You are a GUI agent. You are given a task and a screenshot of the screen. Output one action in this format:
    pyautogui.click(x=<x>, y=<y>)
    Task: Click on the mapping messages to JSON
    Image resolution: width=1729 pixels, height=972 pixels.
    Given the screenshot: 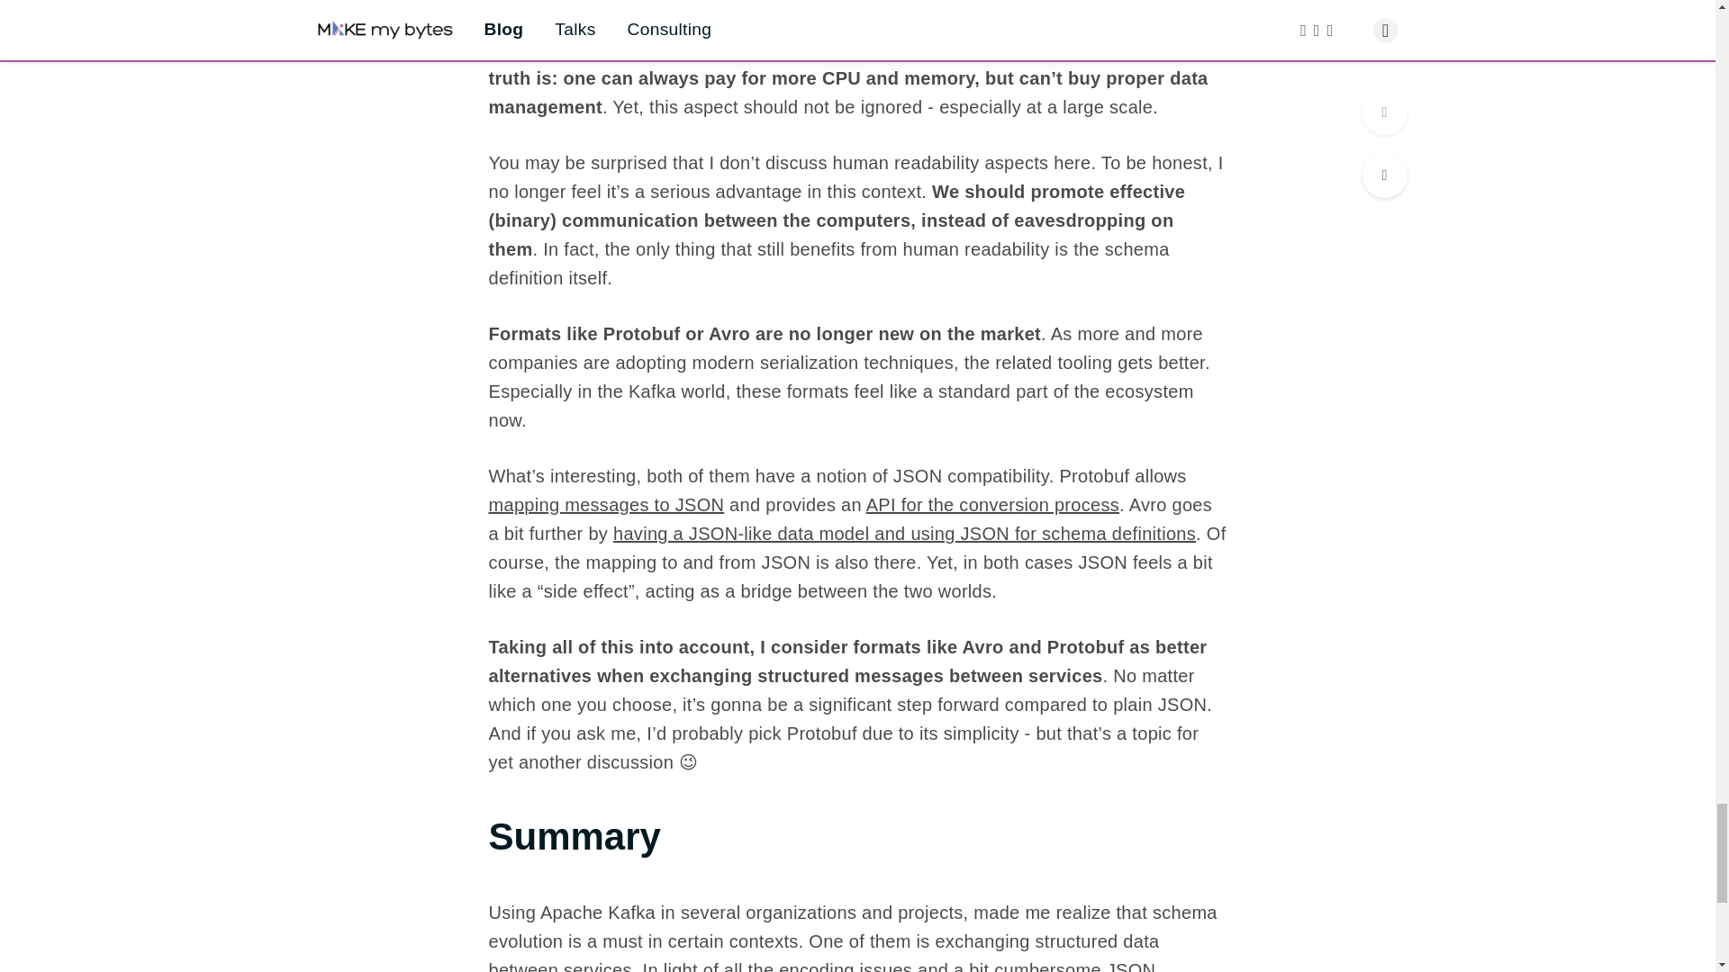 What is the action you would take?
    pyautogui.click(x=605, y=504)
    